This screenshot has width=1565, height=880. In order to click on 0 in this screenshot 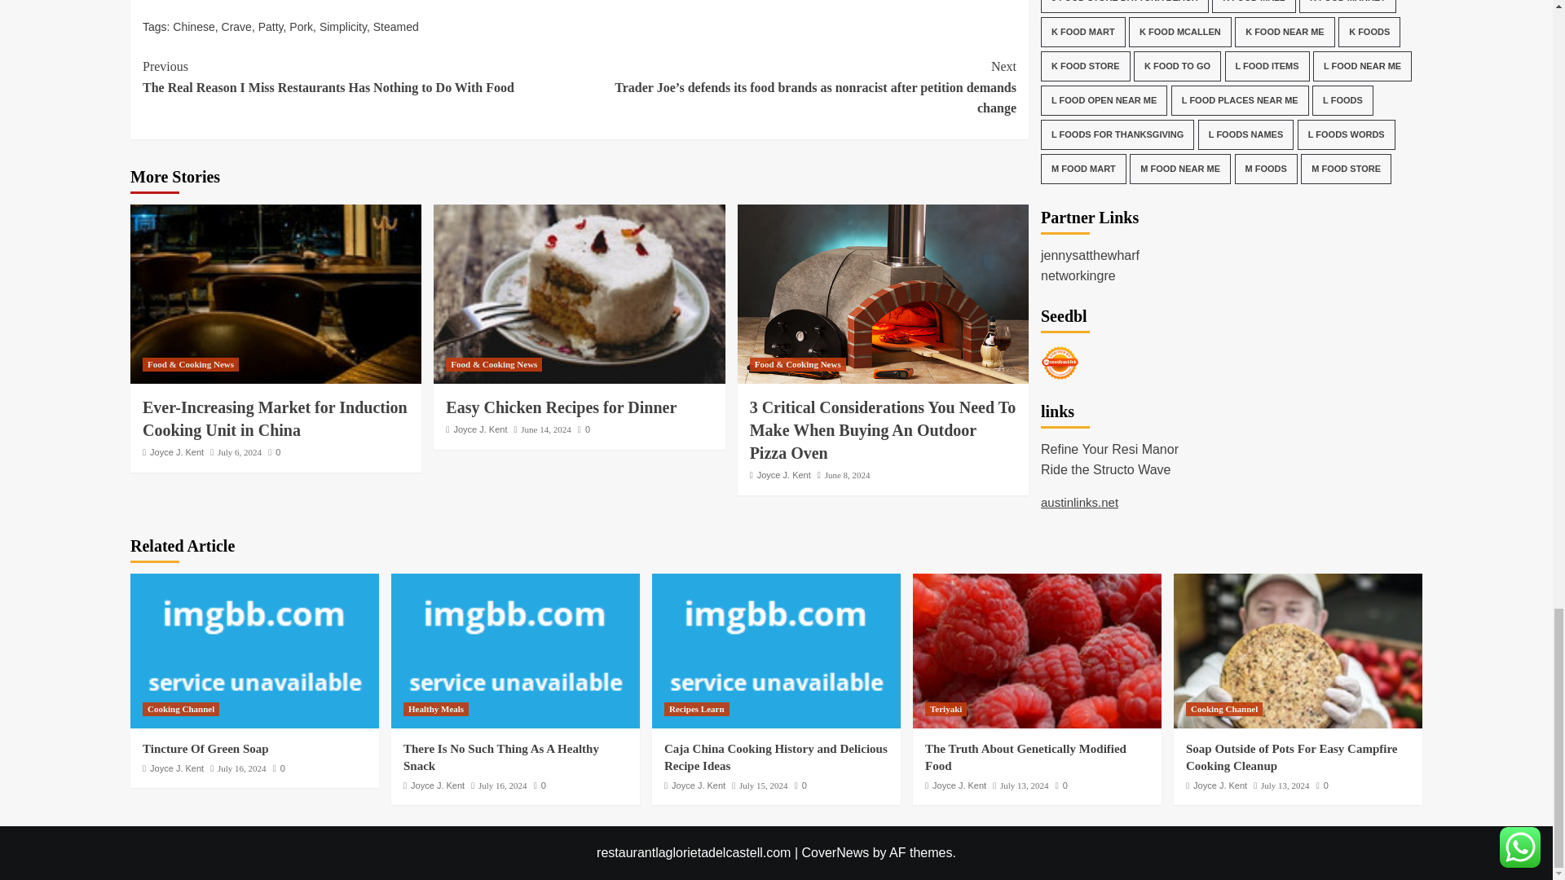, I will do `click(274, 451)`.